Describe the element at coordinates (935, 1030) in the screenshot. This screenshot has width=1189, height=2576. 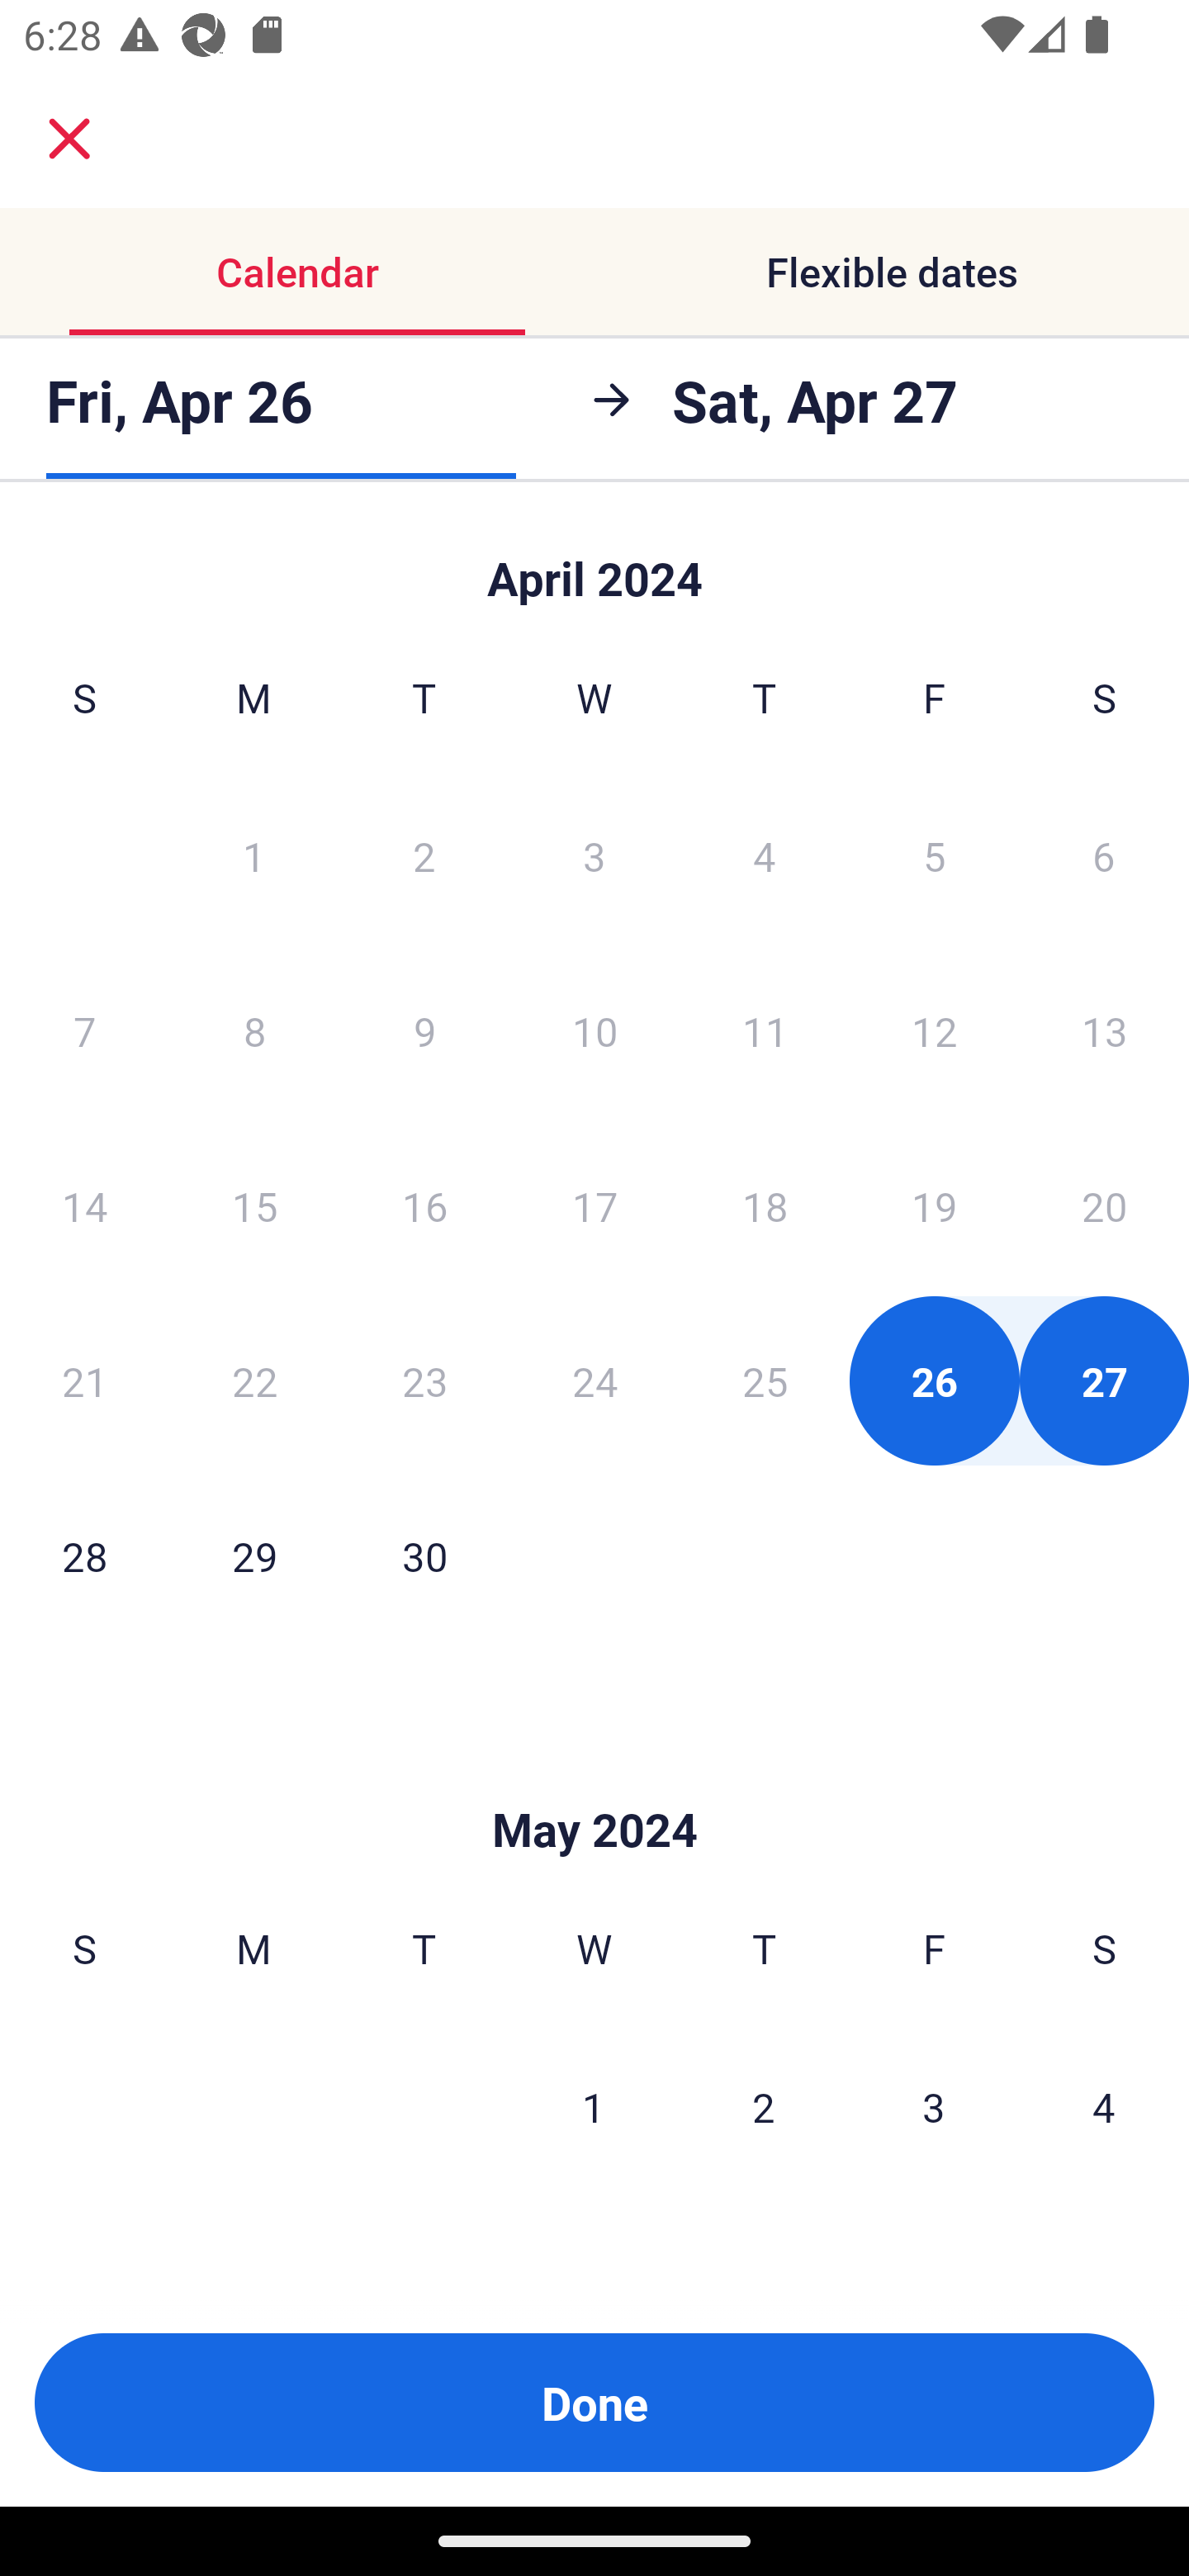
I see `12 Friday, April 12, 2024` at that location.